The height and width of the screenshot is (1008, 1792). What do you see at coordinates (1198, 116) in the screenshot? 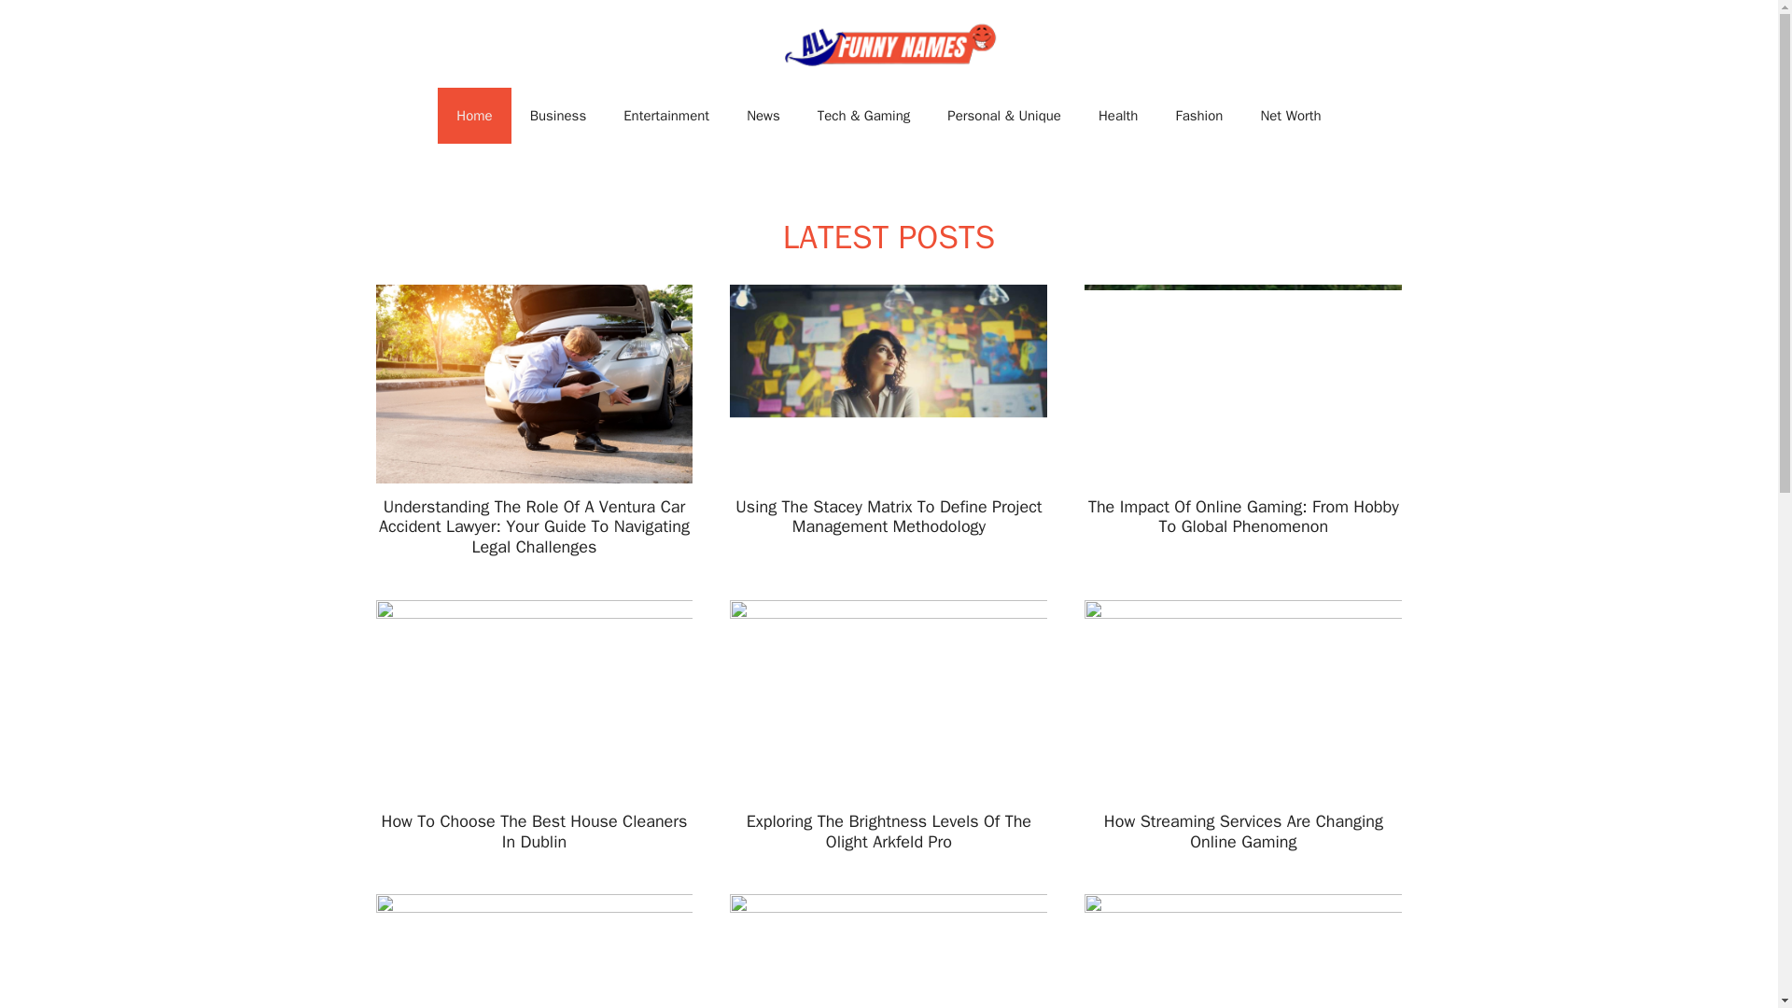
I see `Fashion` at bounding box center [1198, 116].